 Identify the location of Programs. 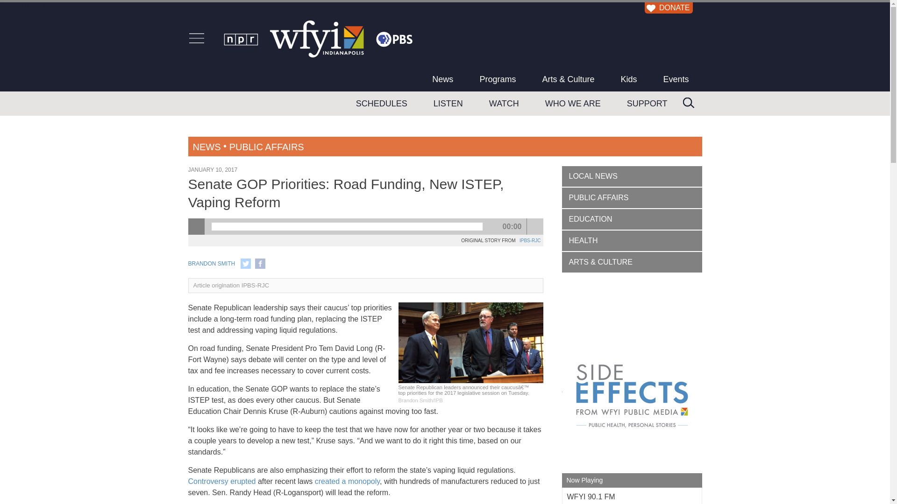
(498, 79).